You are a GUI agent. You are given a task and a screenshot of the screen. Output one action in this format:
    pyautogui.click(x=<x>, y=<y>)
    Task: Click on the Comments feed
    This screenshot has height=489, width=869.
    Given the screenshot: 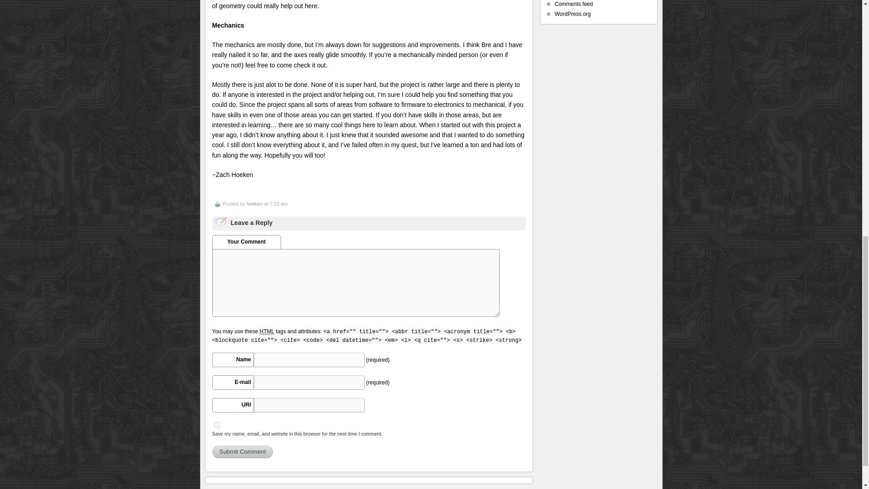 What is the action you would take?
    pyautogui.click(x=574, y=4)
    